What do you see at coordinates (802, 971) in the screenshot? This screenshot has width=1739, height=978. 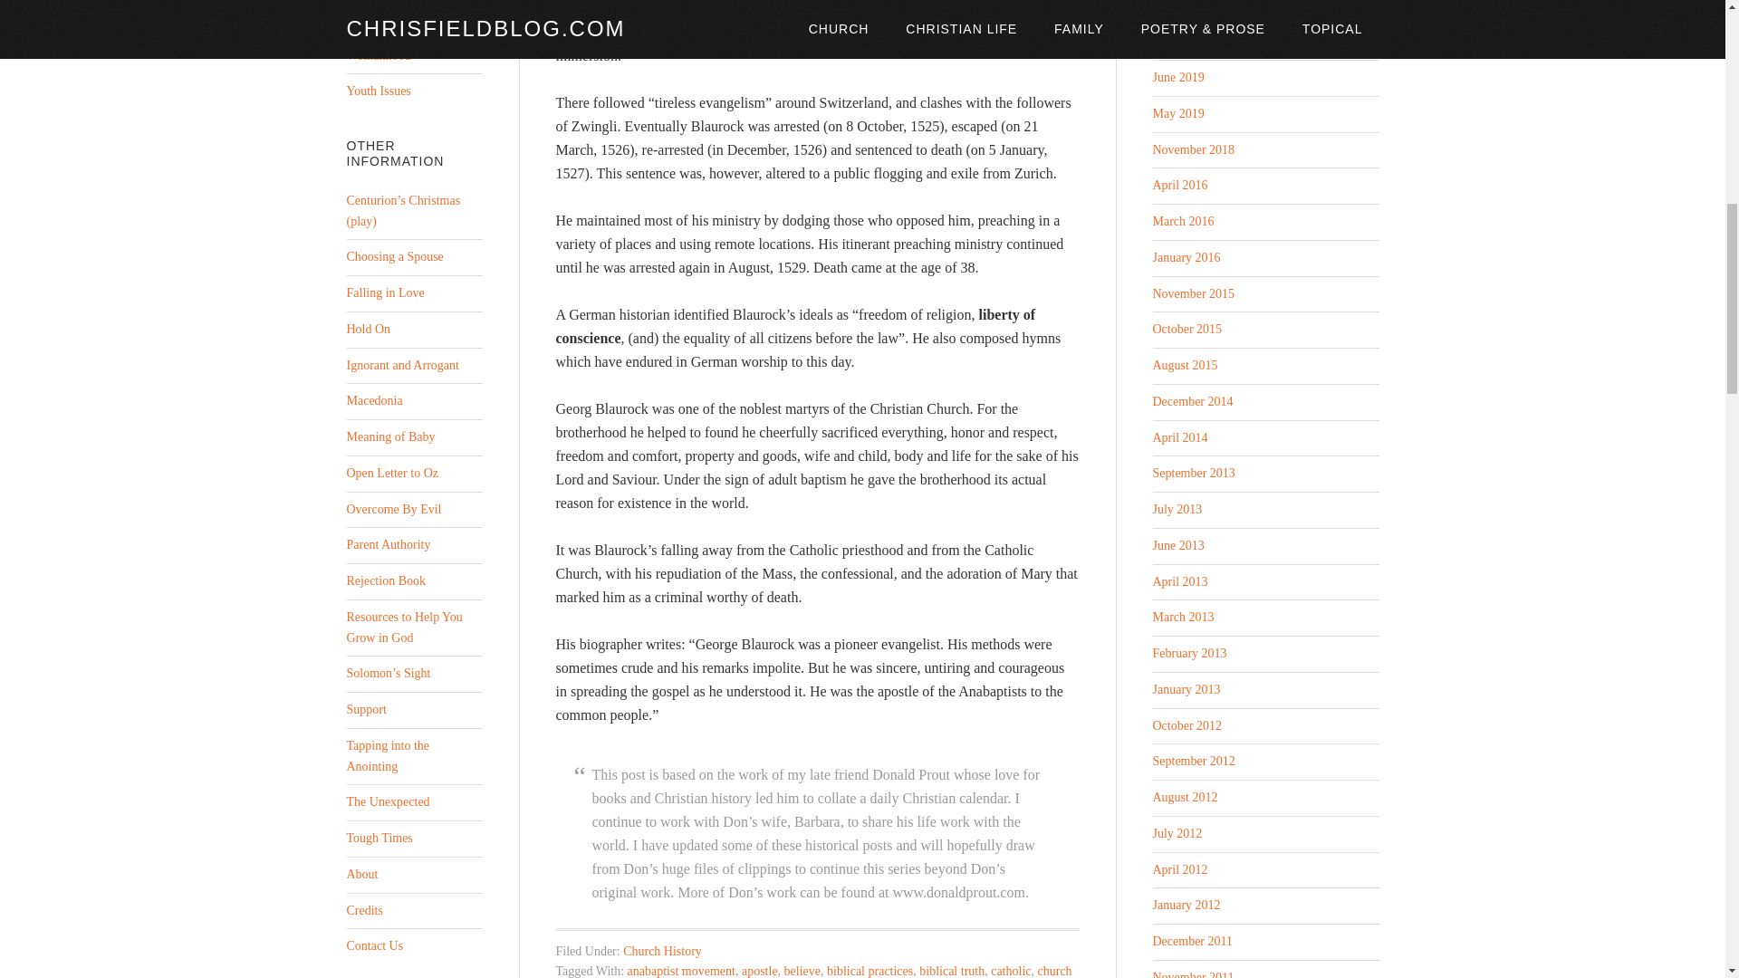 I see `believe` at bounding box center [802, 971].